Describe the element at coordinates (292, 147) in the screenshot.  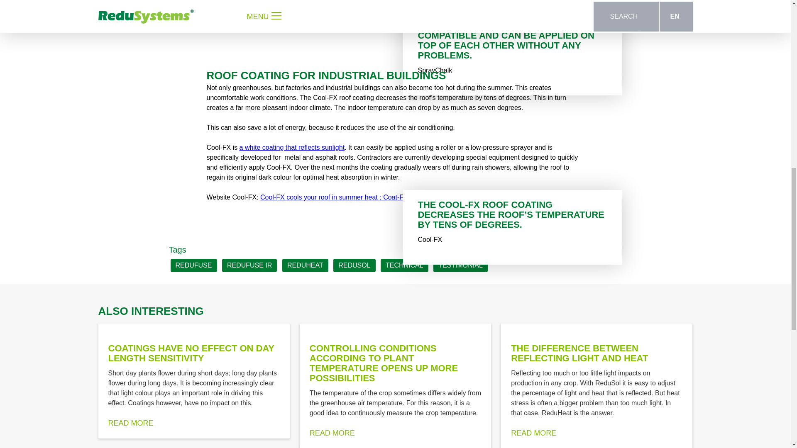
I see `a white coating that reflects sunlight` at that location.